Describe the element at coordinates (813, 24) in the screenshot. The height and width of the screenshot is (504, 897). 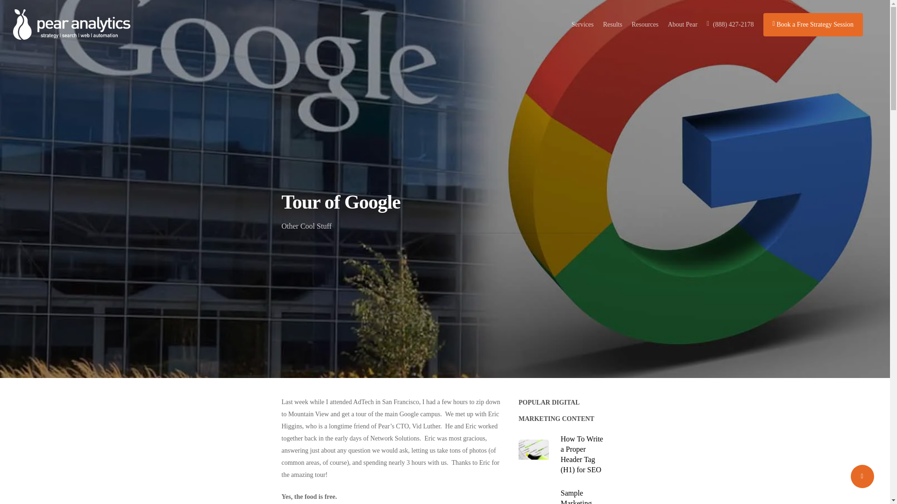
I see `Book a Free Strategy Session` at that location.